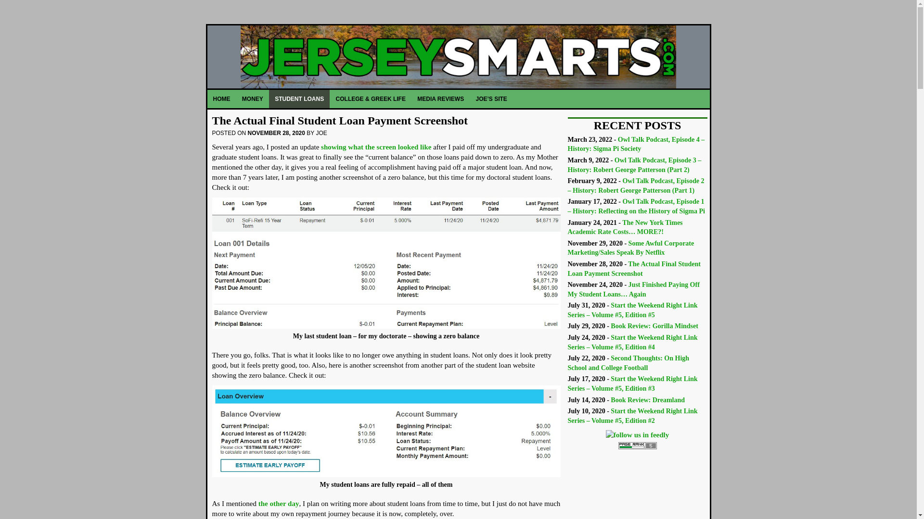 The image size is (924, 519). Describe the element at coordinates (632, 342) in the screenshot. I see `July 24, 2020` at that location.